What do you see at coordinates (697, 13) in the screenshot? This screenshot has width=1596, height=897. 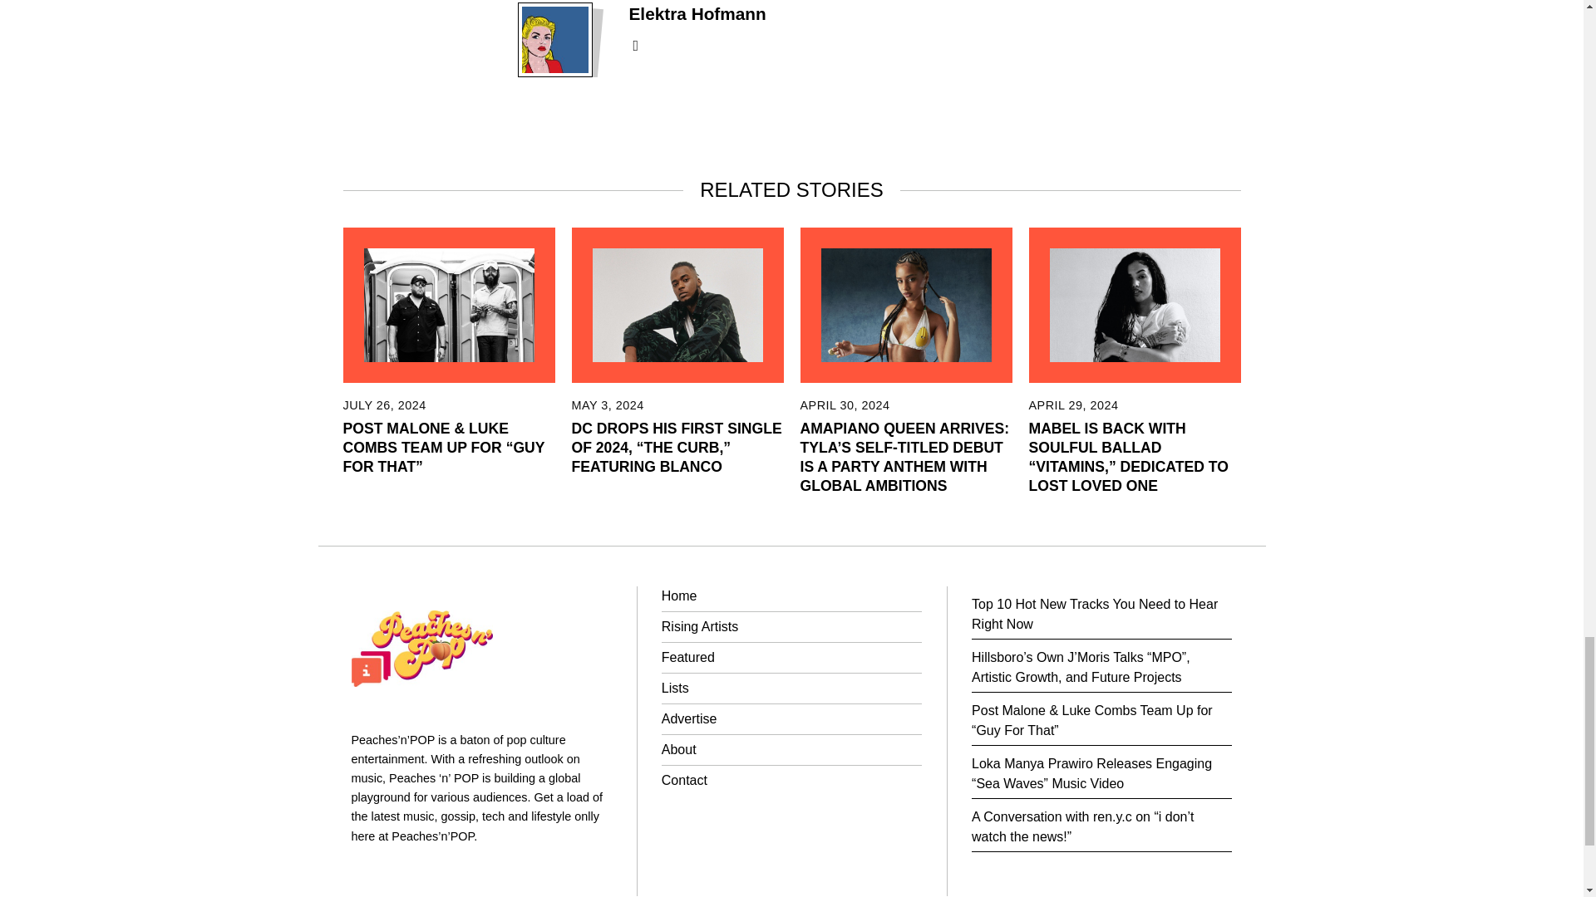 I see `Elektra Hofmann` at bounding box center [697, 13].